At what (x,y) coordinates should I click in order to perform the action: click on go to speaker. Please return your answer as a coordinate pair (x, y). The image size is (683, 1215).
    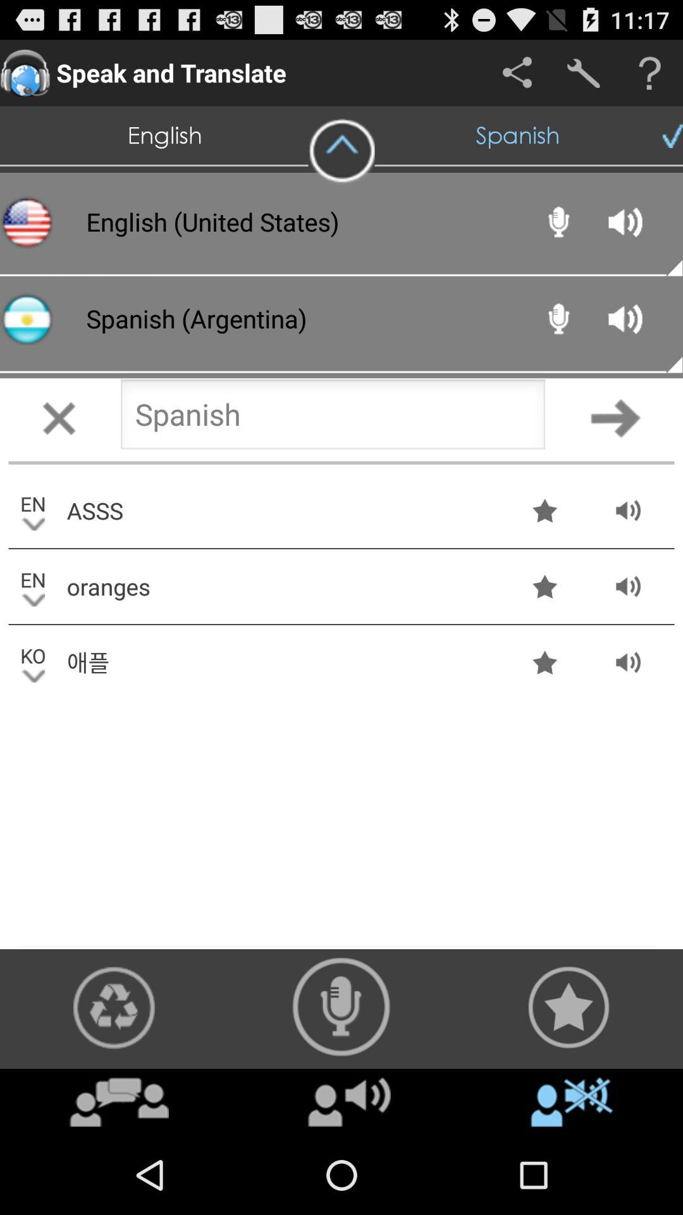
    Looking at the image, I should click on (341, 1007).